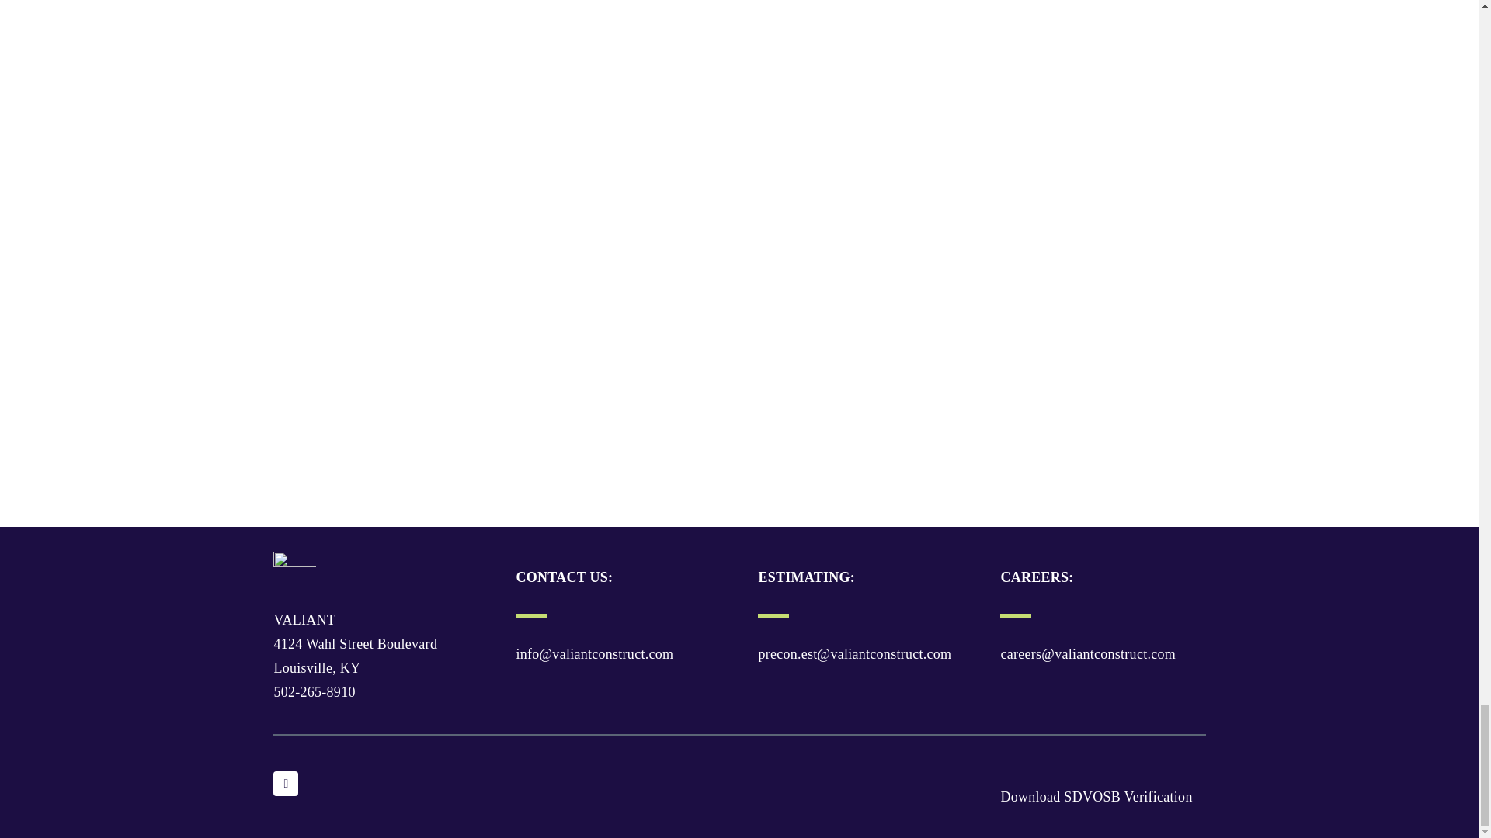 This screenshot has width=1491, height=838. What do you see at coordinates (1096, 796) in the screenshot?
I see `Download SDVOSB Verification` at bounding box center [1096, 796].